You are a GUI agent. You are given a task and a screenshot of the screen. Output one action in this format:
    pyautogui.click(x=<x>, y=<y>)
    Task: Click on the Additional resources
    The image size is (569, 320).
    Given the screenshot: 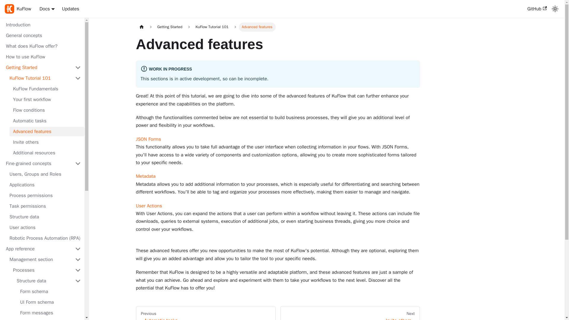 What is the action you would take?
    pyautogui.click(x=47, y=153)
    